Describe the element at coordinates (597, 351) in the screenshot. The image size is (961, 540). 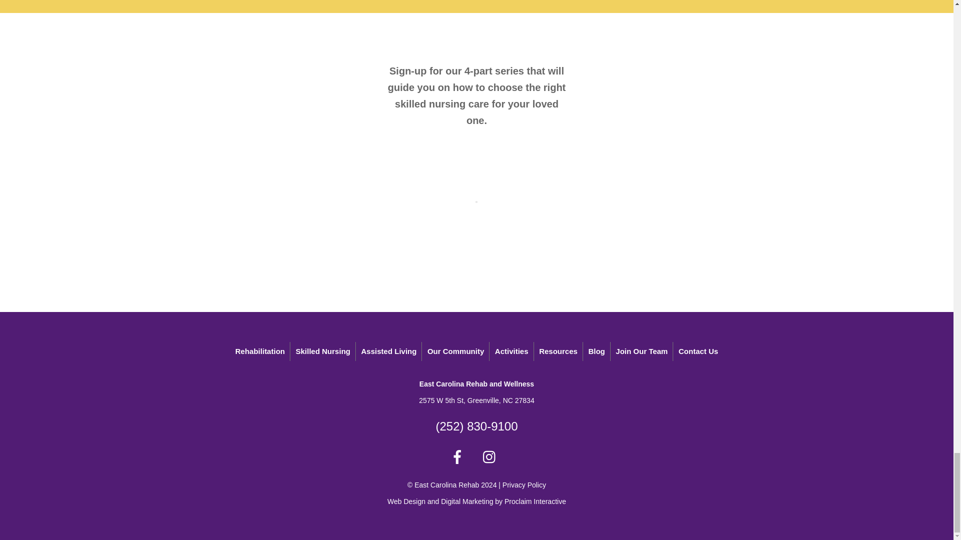
I see `Blog` at that location.